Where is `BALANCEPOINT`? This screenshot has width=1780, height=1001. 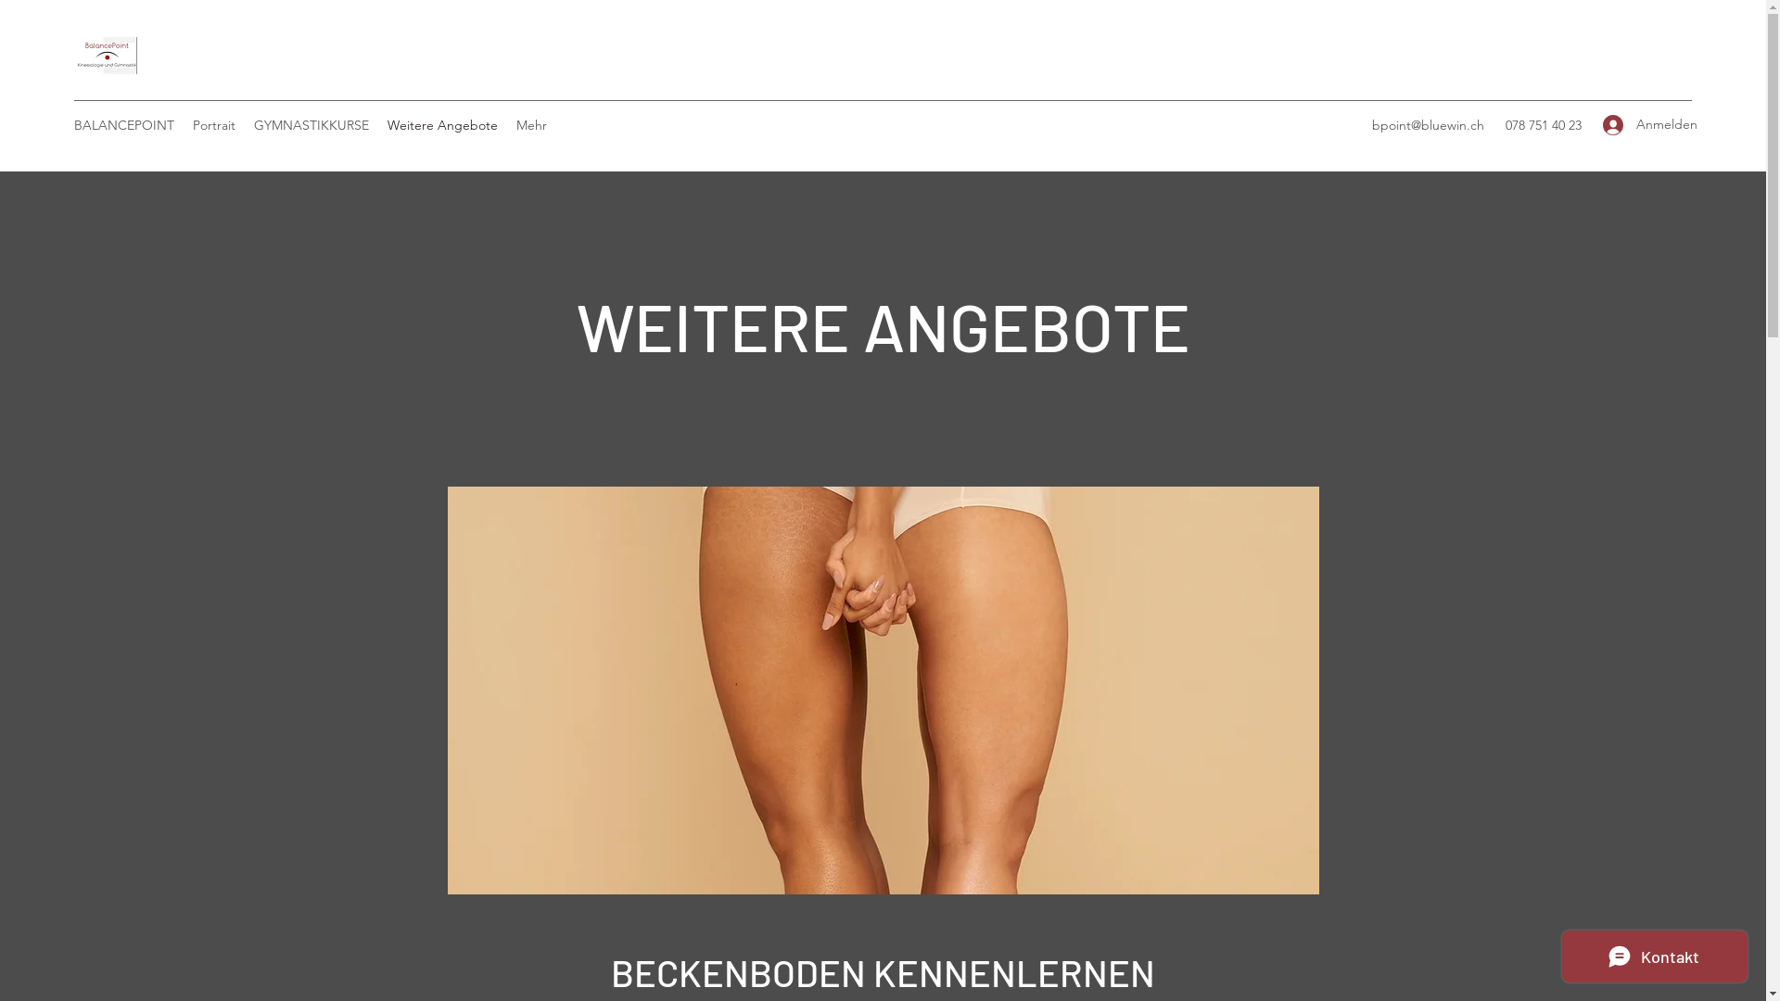
BALANCEPOINT is located at coordinates (124, 125).